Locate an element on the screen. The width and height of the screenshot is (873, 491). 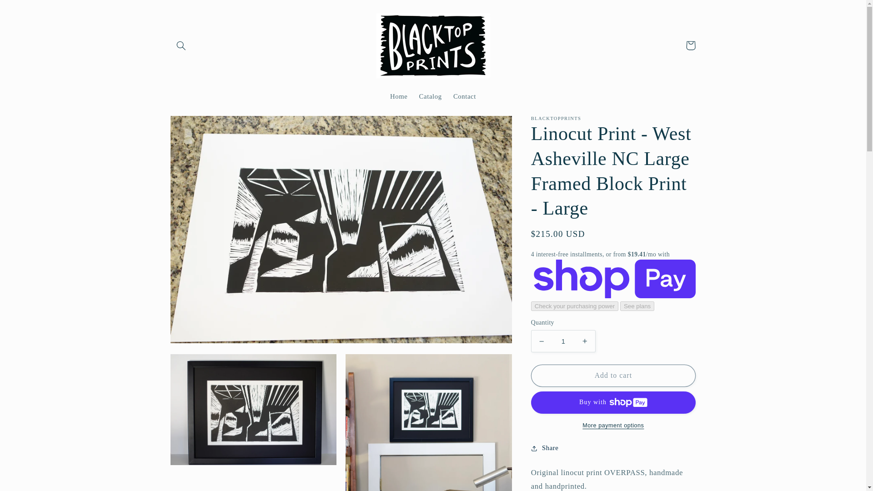
Add to cart is located at coordinates (613, 376).